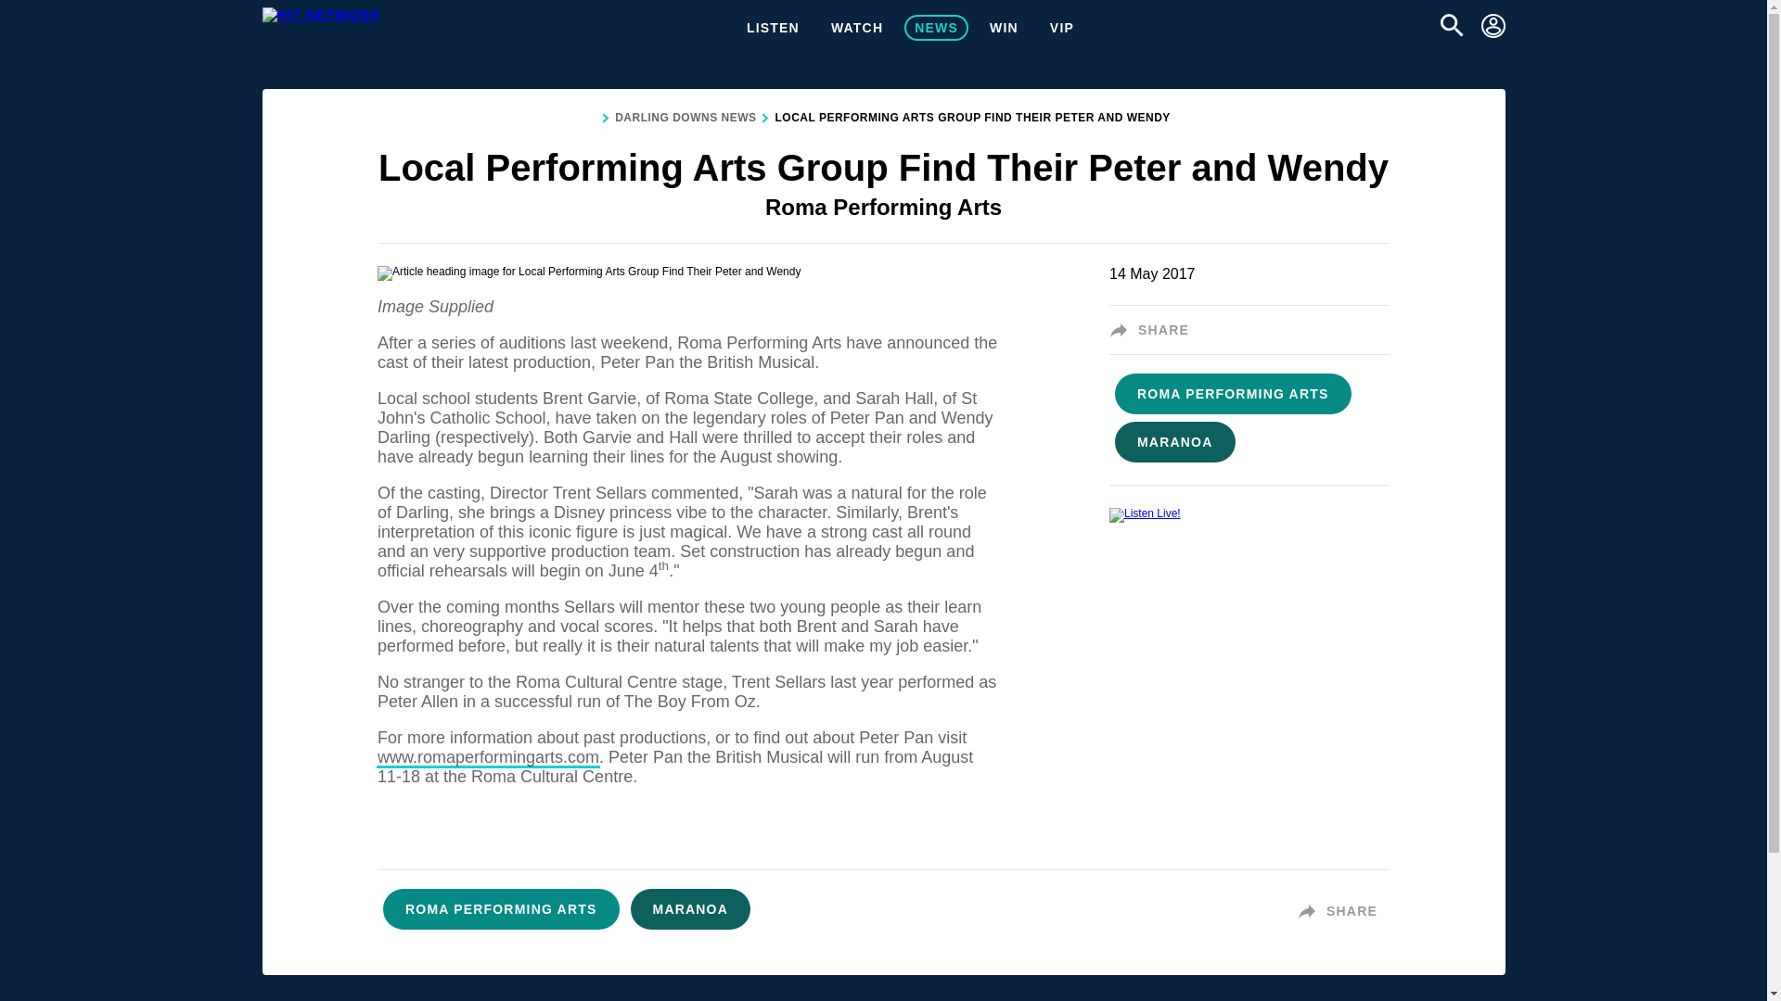  What do you see at coordinates (1175, 442) in the screenshot?
I see `MARANOA` at bounding box center [1175, 442].